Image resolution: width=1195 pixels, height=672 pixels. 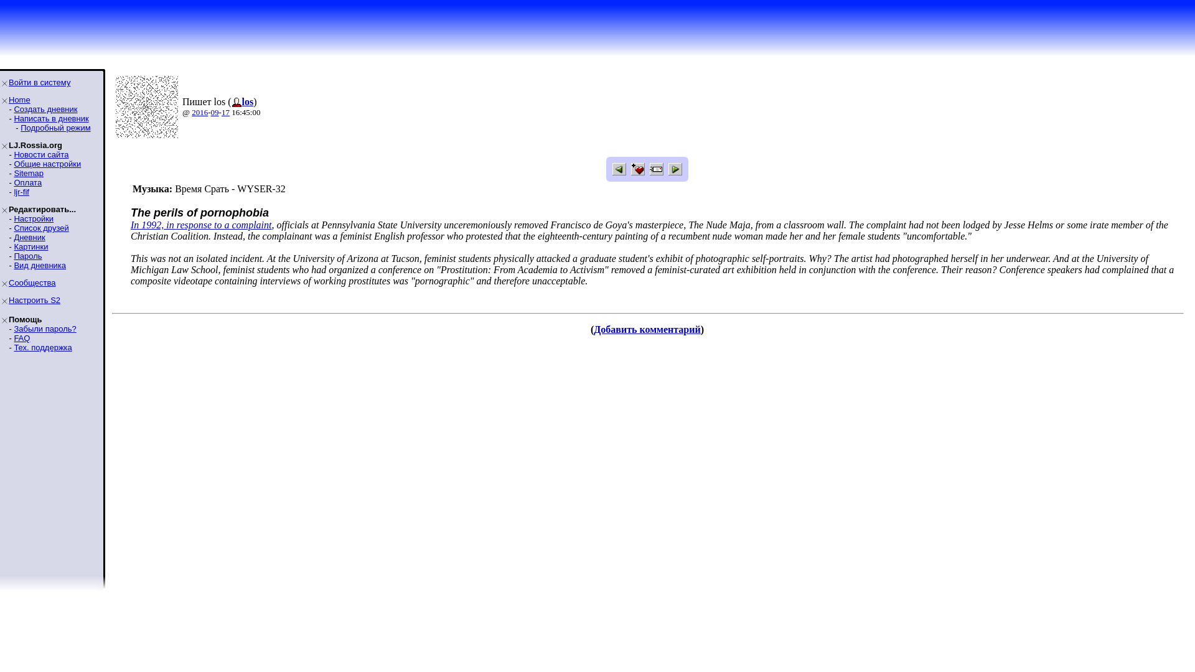 What do you see at coordinates (21, 337) in the screenshot?
I see `FAQ` at bounding box center [21, 337].